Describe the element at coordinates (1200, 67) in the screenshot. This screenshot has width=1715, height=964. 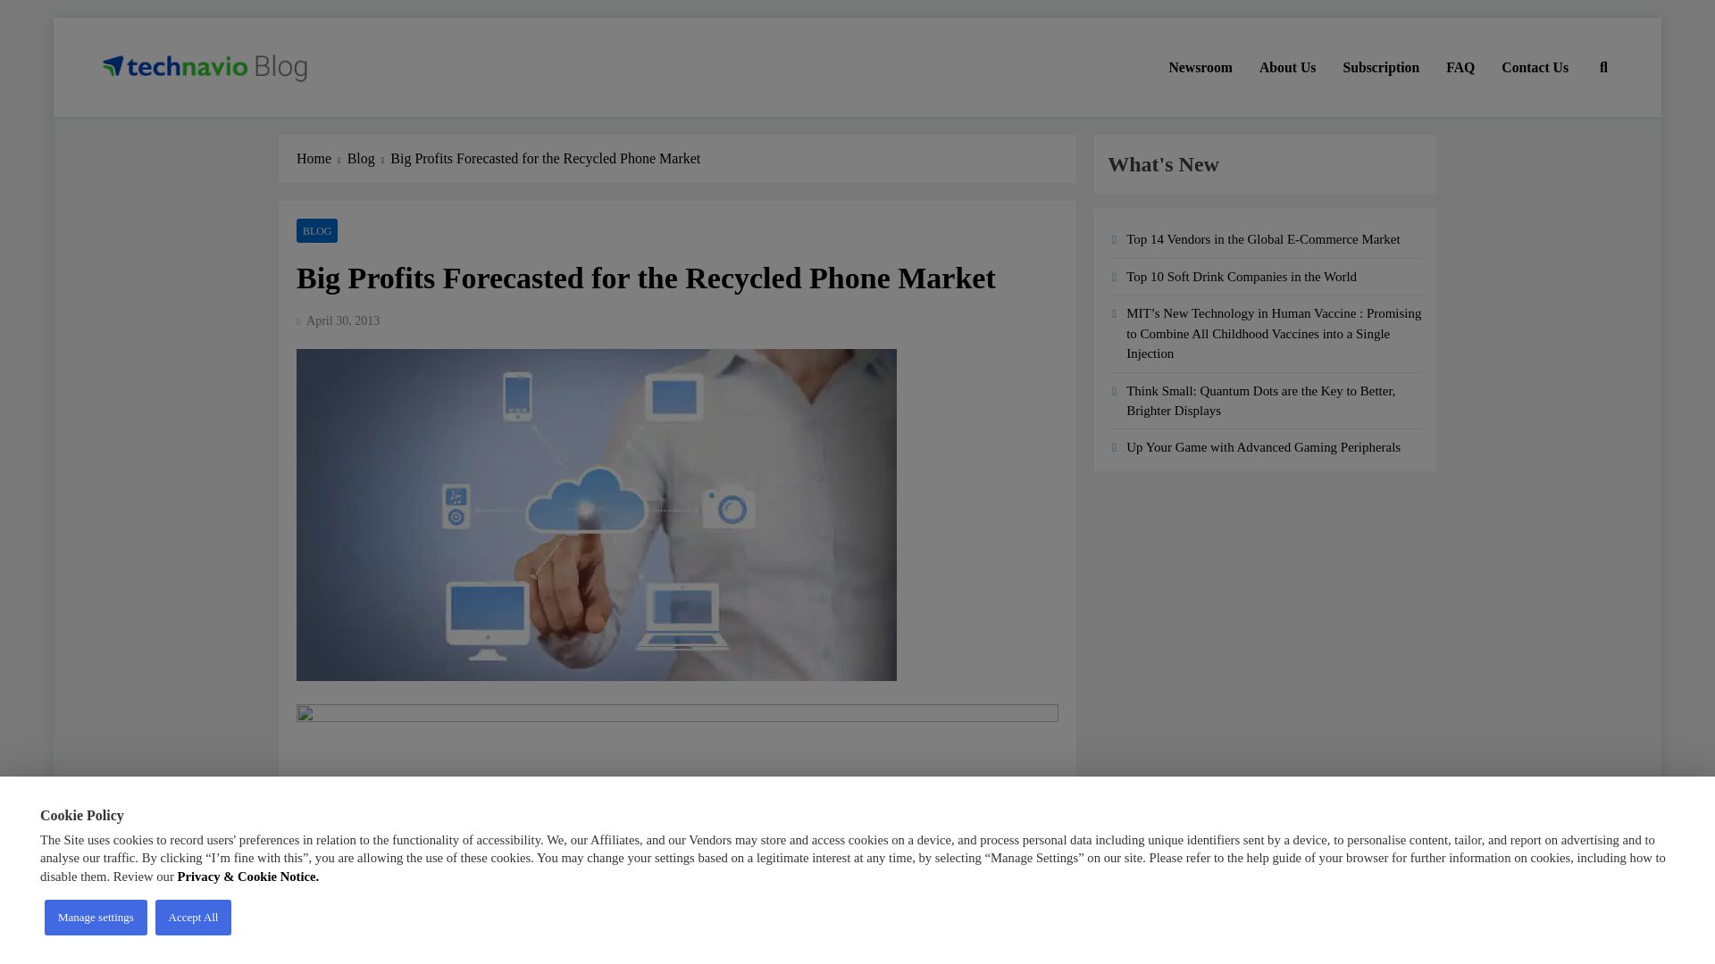
I see `Newsroom` at that location.